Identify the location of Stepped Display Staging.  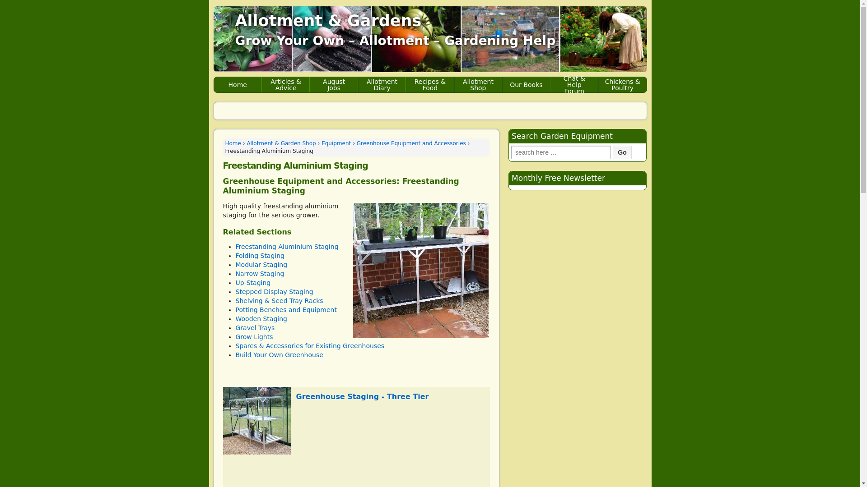
(275, 291).